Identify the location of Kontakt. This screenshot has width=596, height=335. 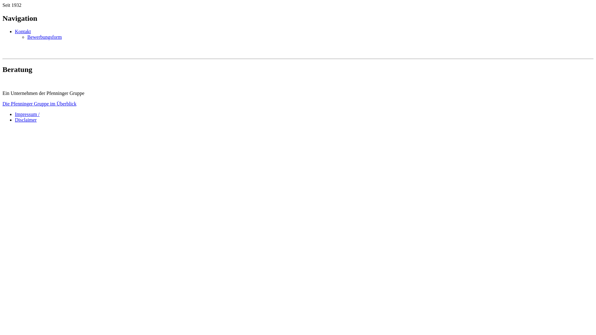
(23, 32).